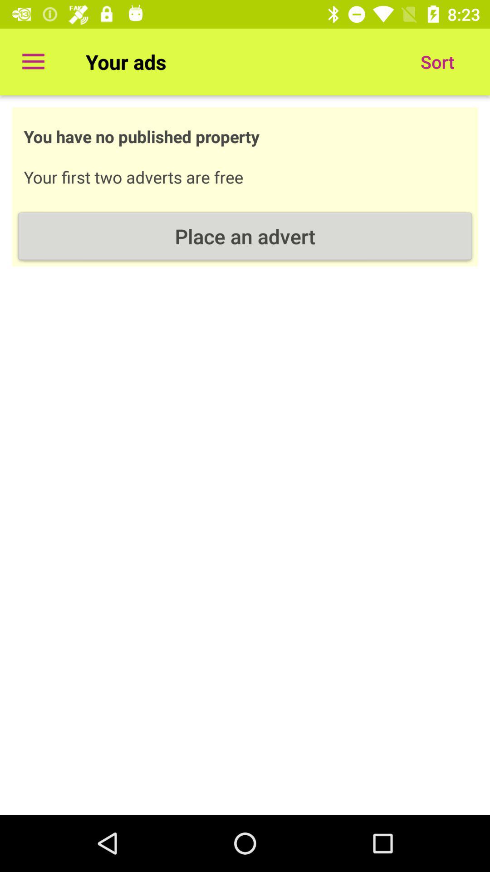 This screenshot has height=872, width=490. Describe the element at coordinates (245, 236) in the screenshot. I see `jump until place an advert` at that location.